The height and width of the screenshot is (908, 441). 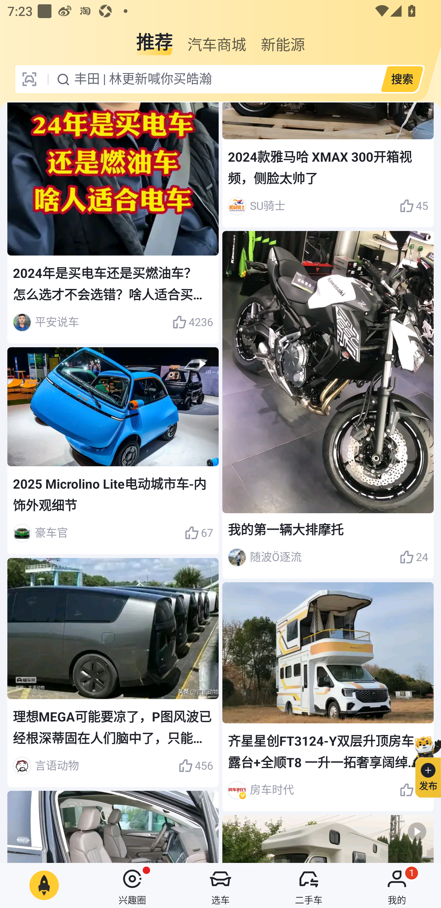 I want to click on 发布, so click(x=424, y=765).